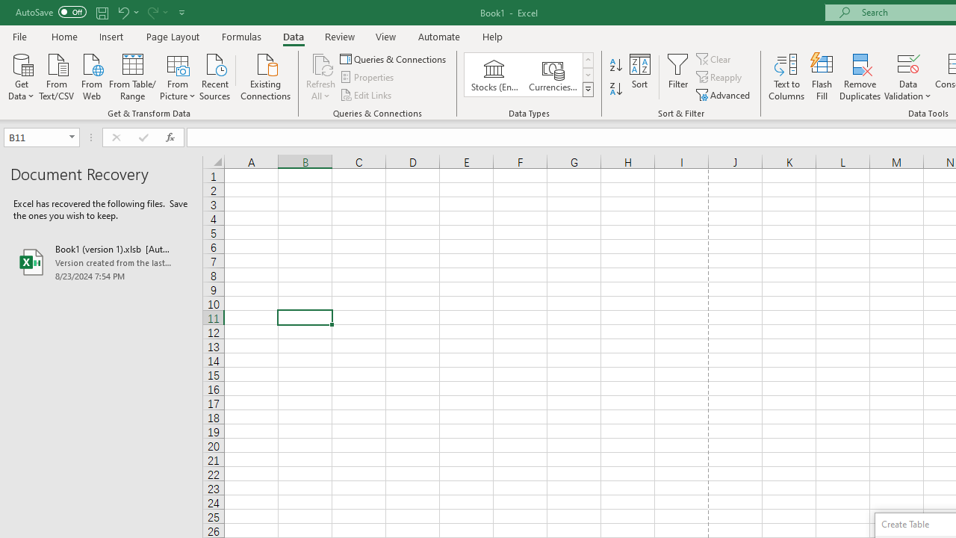 The image size is (956, 538). What do you see at coordinates (724, 94) in the screenshot?
I see `Advanced...` at bounding box center [724, 94].